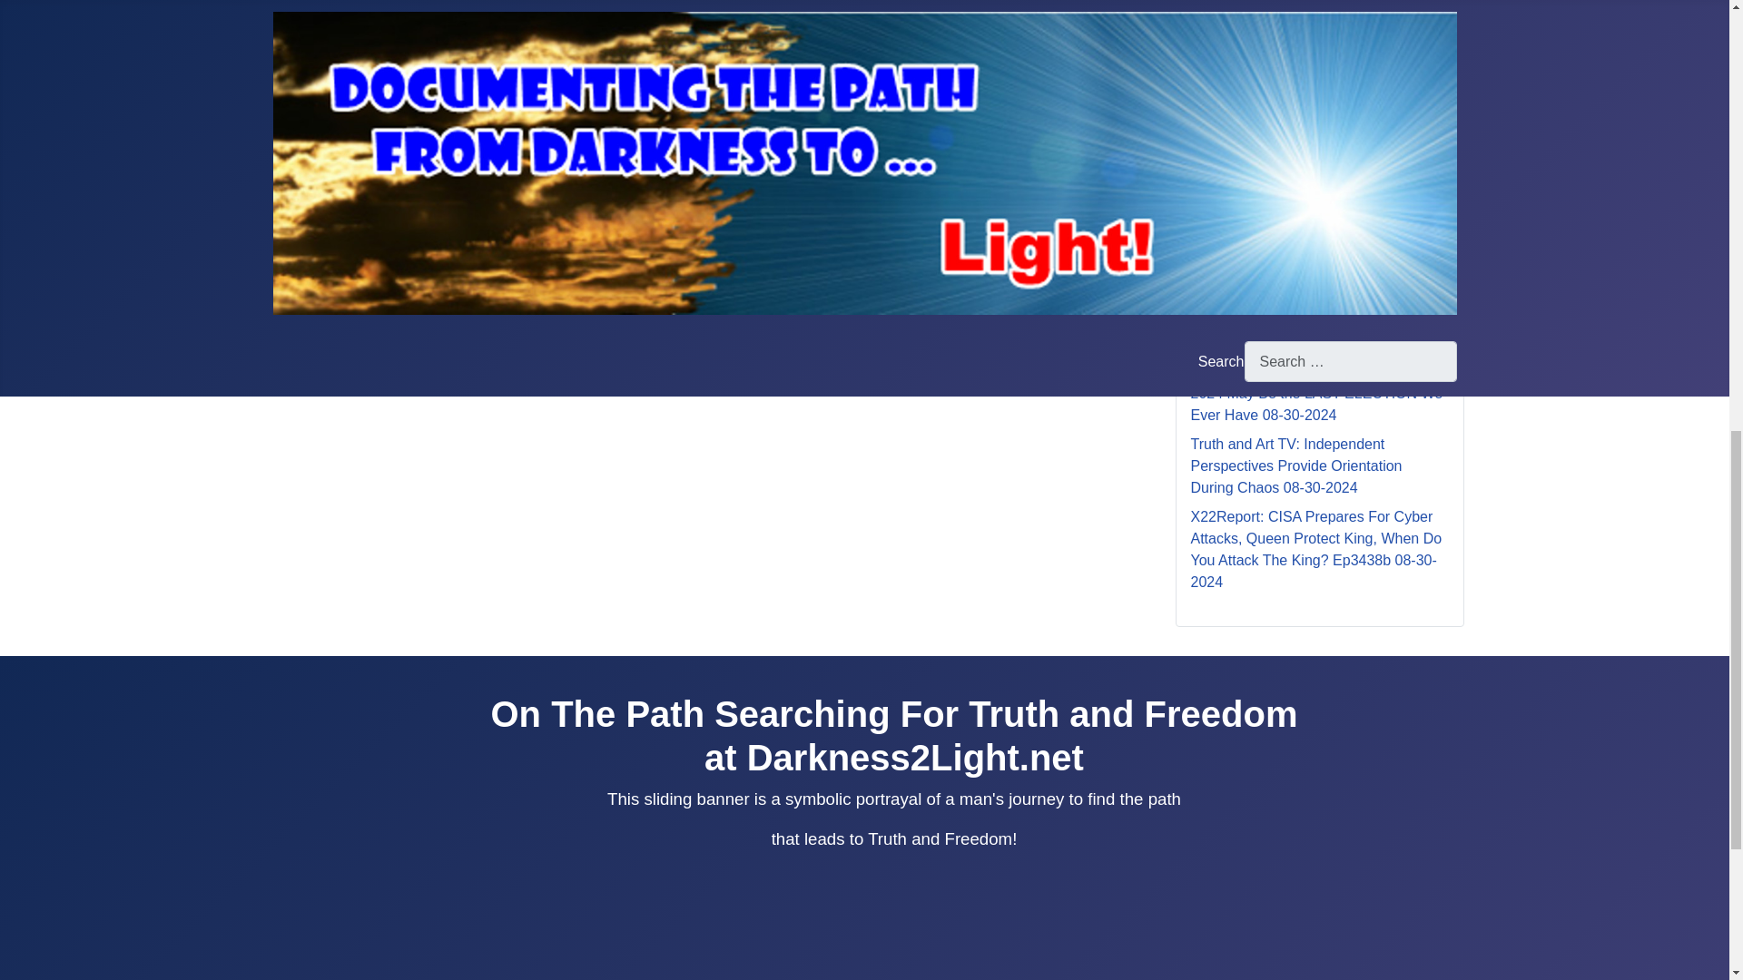  What do you see at coordinates (347, 134) in the screenshot?
I see `UncoverDC` at bounding box center [347, 134].